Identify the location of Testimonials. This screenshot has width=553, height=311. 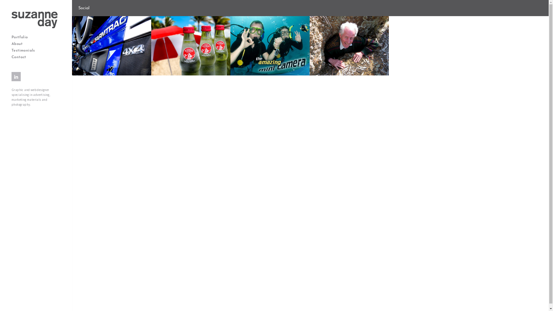
(37, 50).